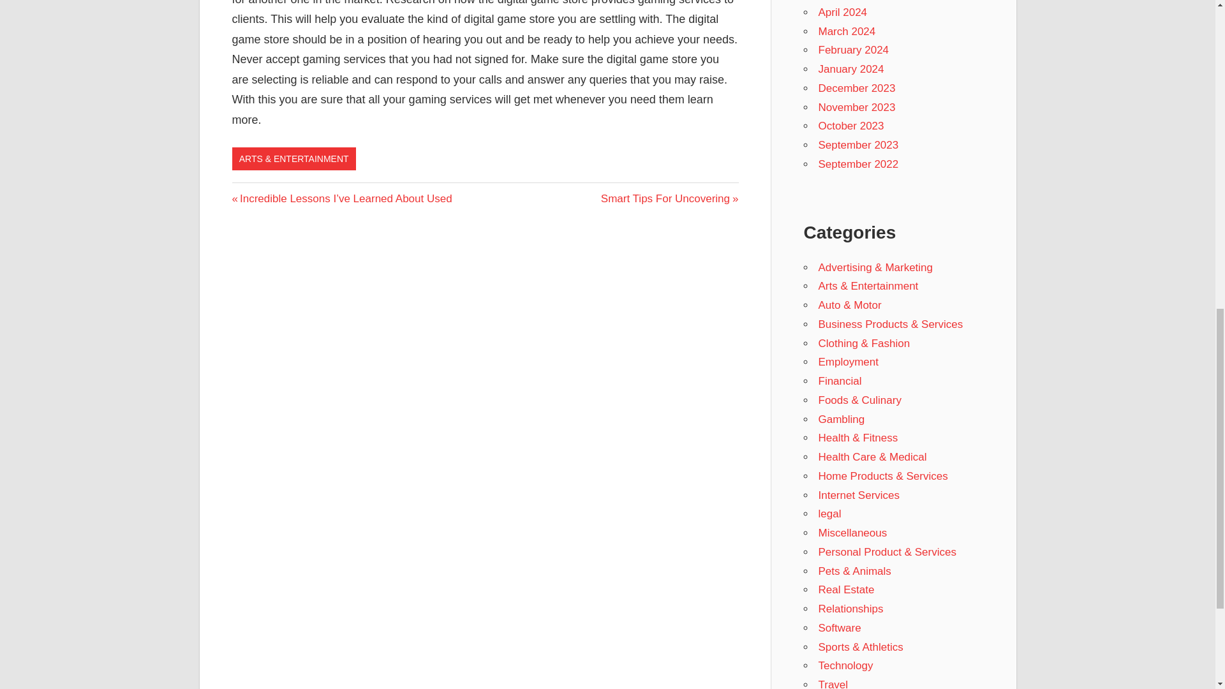  What do you see at coordinates (840, 380) in the screenshot?
I see `Internet Services` at bounding box center [840, 380].